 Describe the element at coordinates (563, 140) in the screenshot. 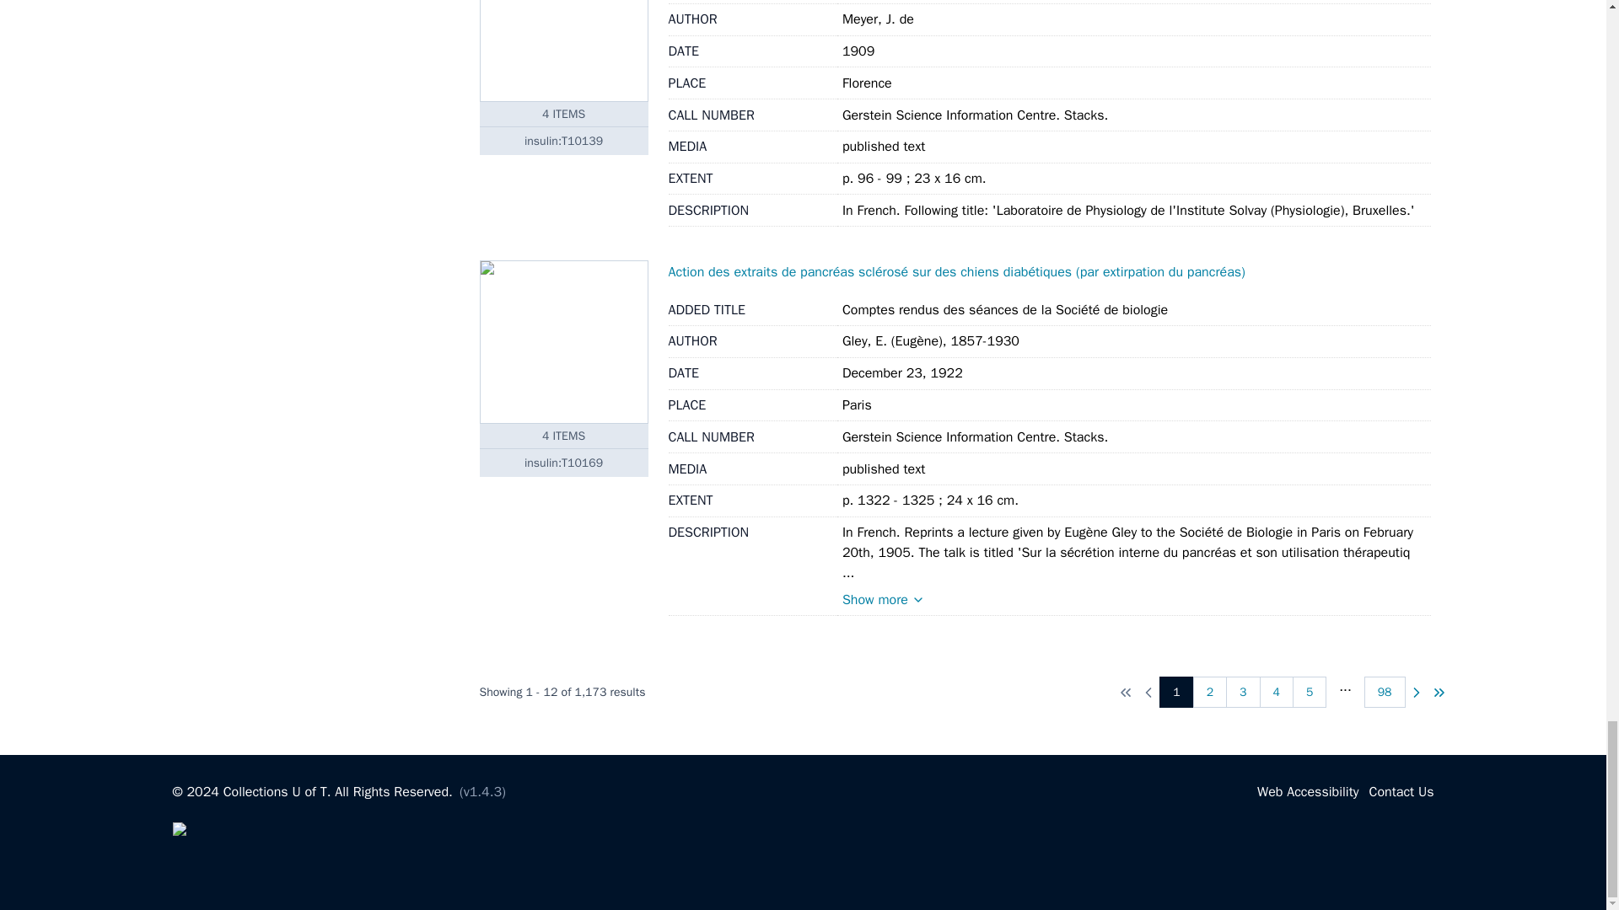

I see `Digital Identifier: insulin:T10139` at that location.